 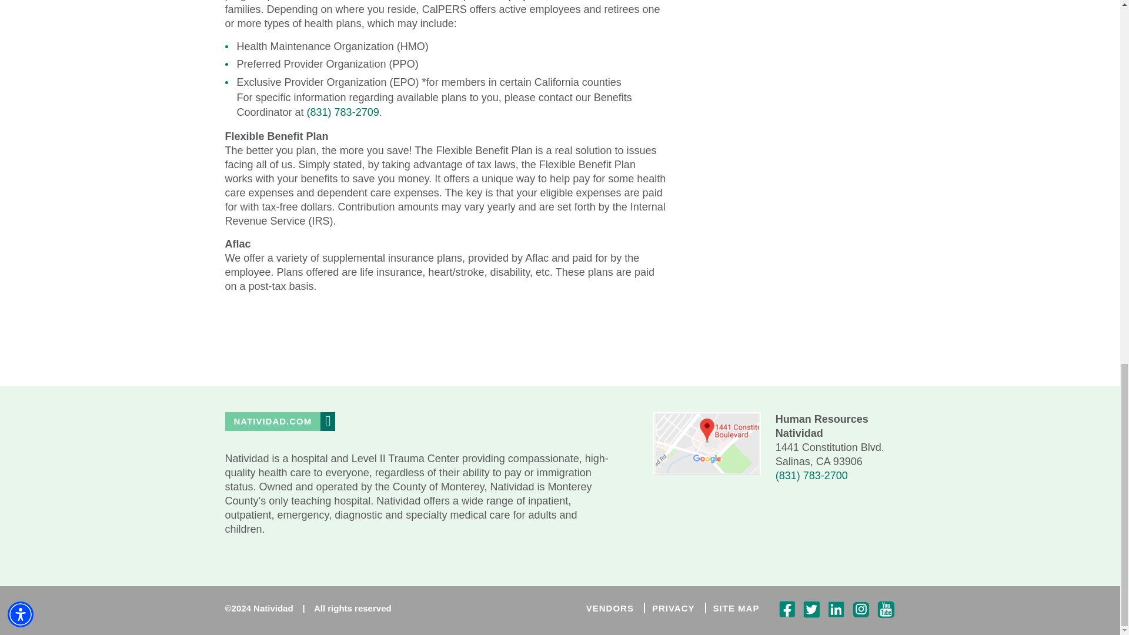 I want to click on twitter, so click(x=811, y=608).